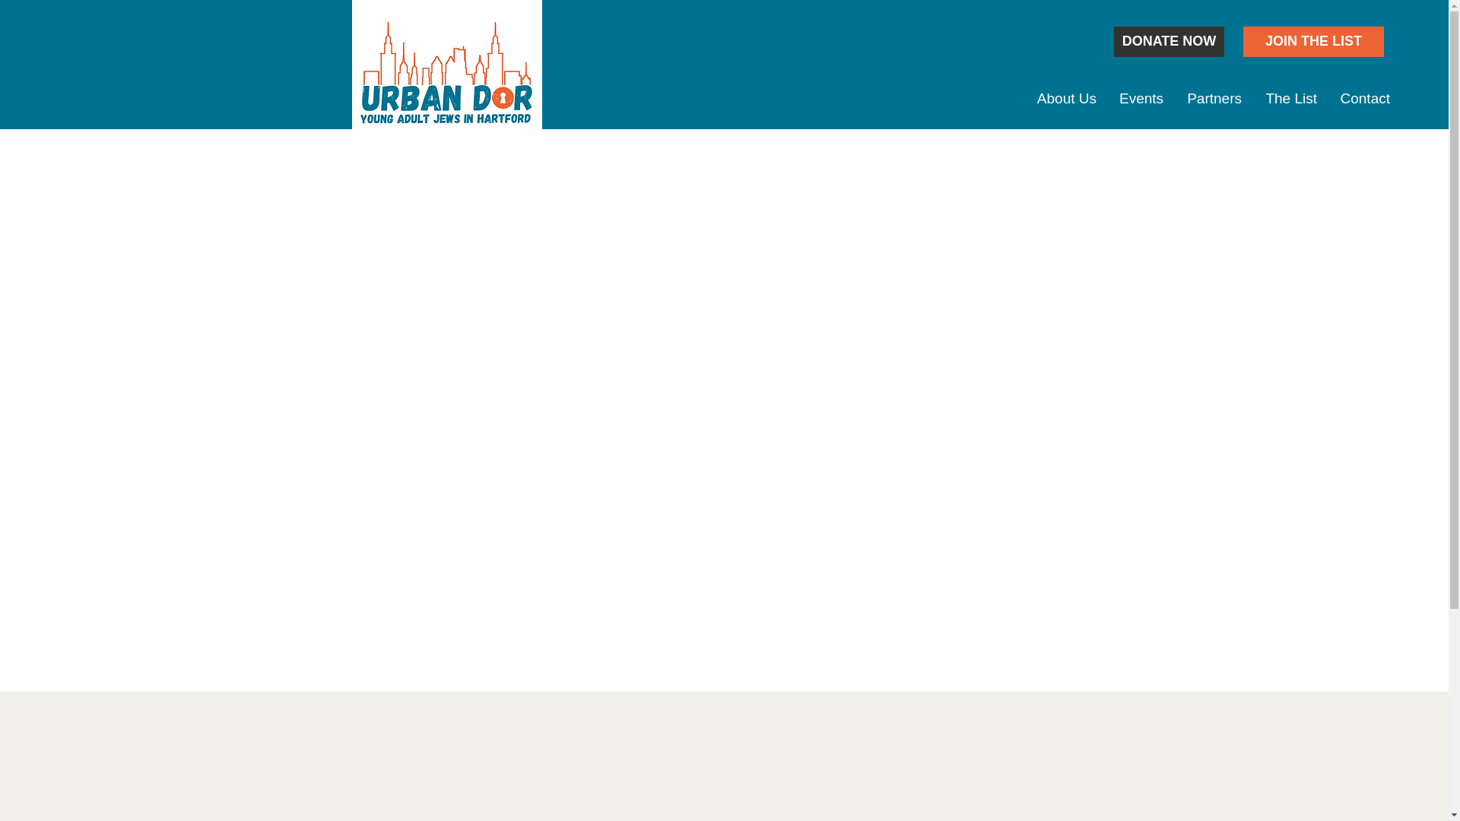 The image size is (1460, 821). What do you see at coordinates (1314, 41) in the screenshot?
I see `JOIN THE LIST` at bounding box center [1314, 41].